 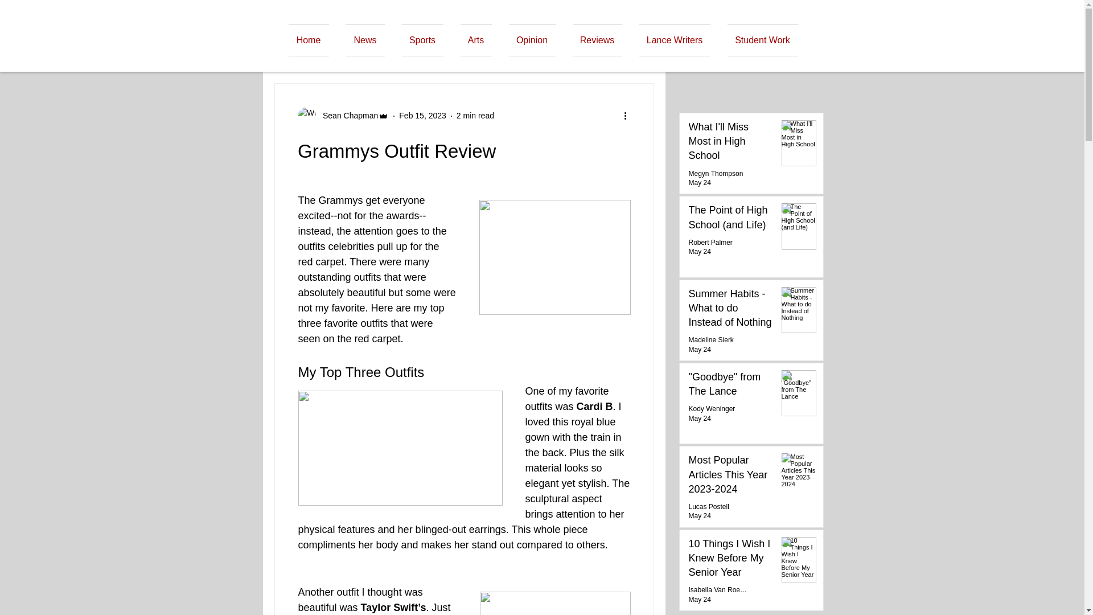 I want to click on May 24, so click(x=700, y=183).